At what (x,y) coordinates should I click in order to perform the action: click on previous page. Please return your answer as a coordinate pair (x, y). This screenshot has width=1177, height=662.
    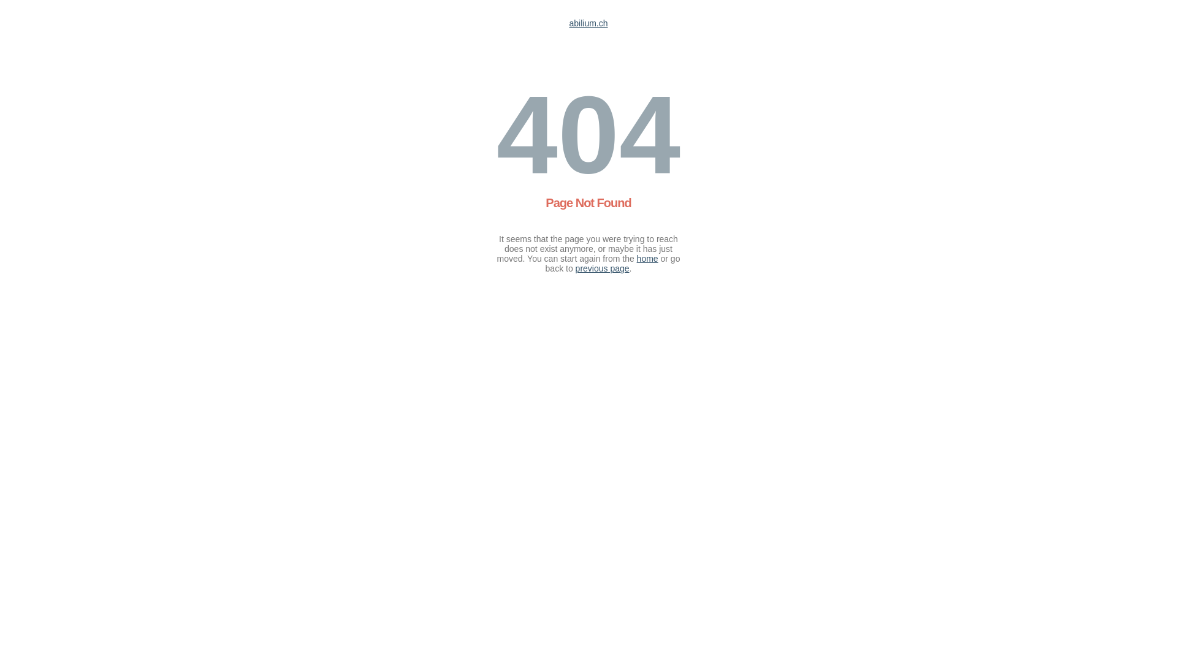
    Looking at the image, I should click on (603, 268).